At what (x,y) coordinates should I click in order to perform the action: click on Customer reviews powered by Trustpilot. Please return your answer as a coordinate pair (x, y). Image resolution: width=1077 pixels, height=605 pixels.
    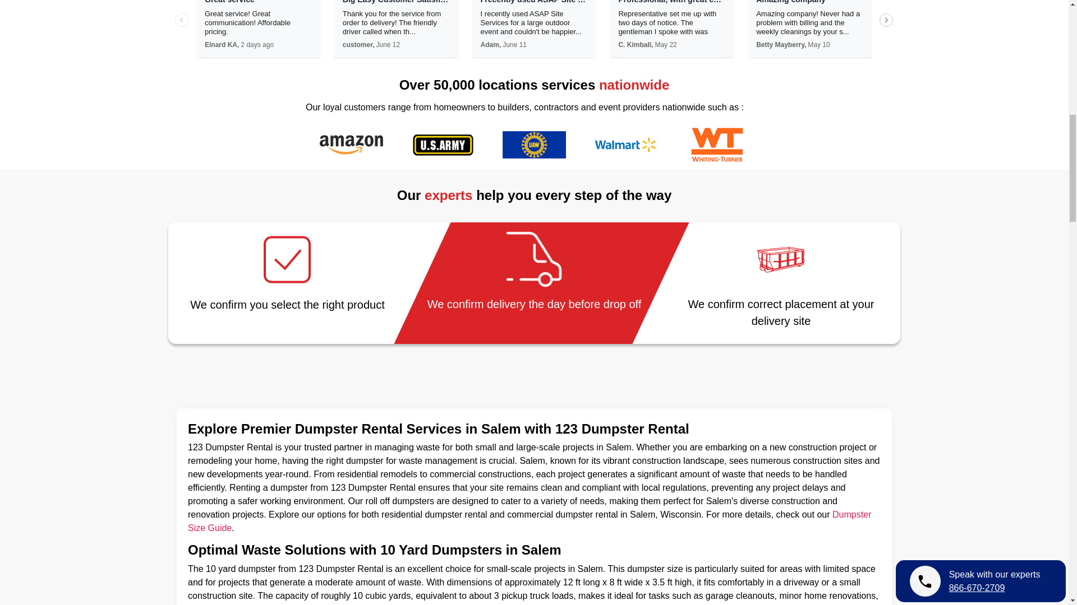
    Looking at the image, I should click on (534, 48).